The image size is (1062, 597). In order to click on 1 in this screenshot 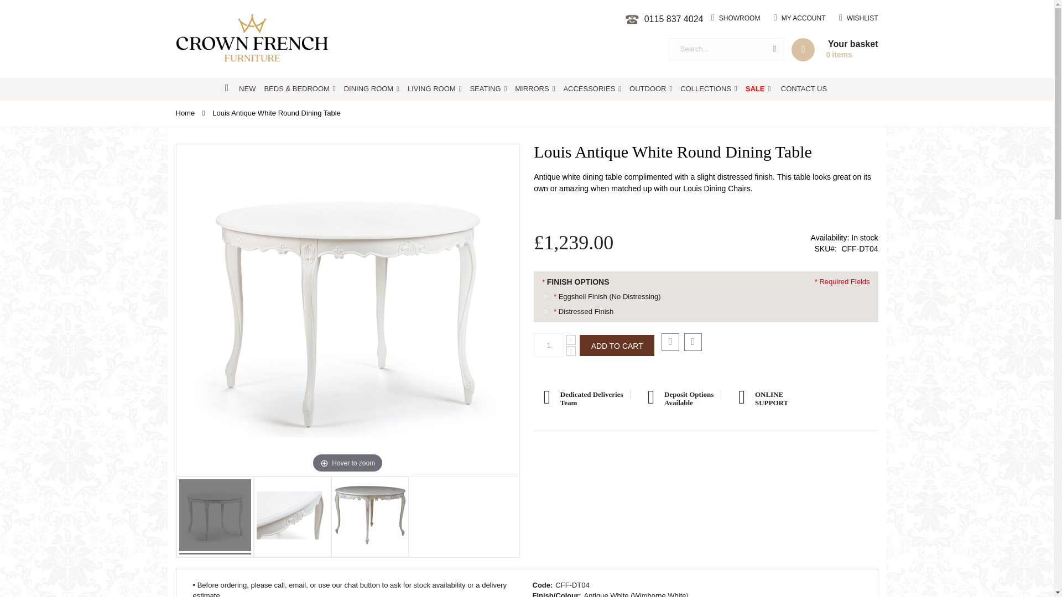, I will do `click(549, 345)`.